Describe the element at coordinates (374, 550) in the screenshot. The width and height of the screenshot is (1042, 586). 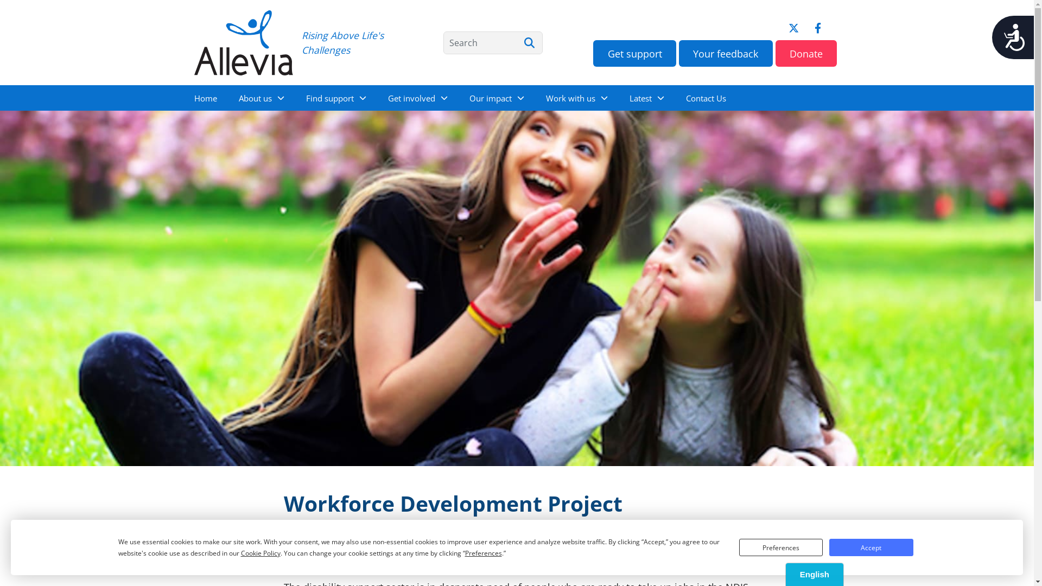
I see `AHSI` at that location.